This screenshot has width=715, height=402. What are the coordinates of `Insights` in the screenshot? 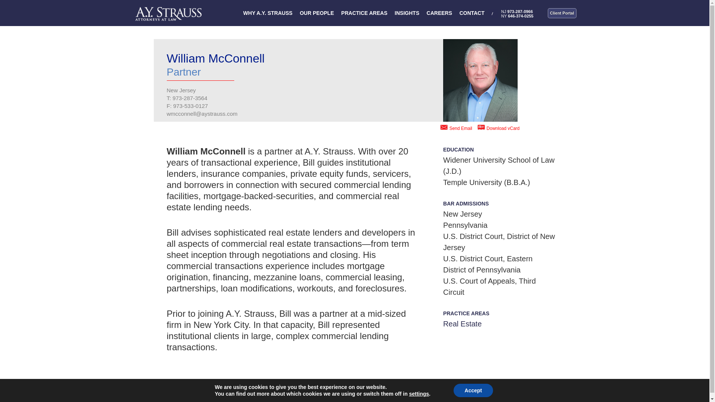 It's located at (417, 395).